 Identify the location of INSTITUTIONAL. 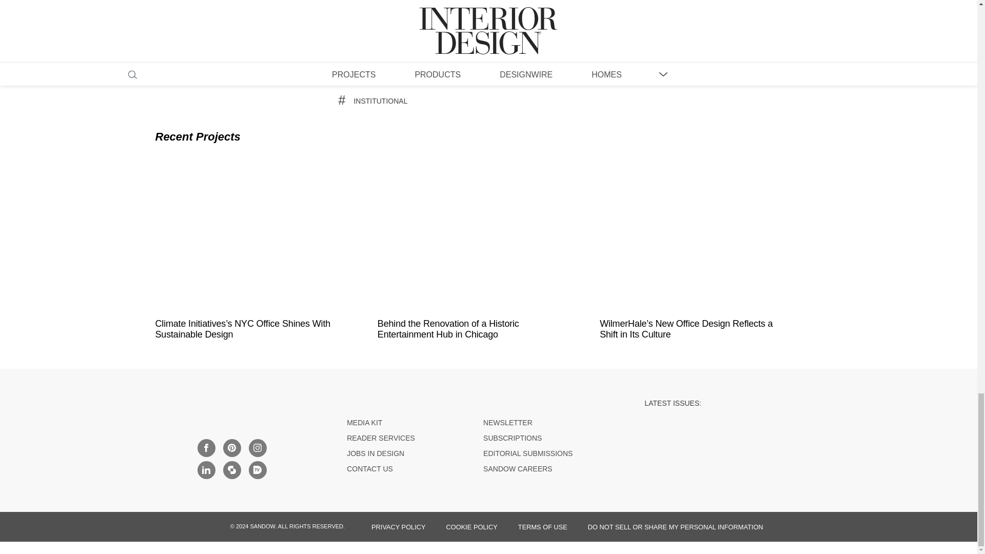
(381, 101).